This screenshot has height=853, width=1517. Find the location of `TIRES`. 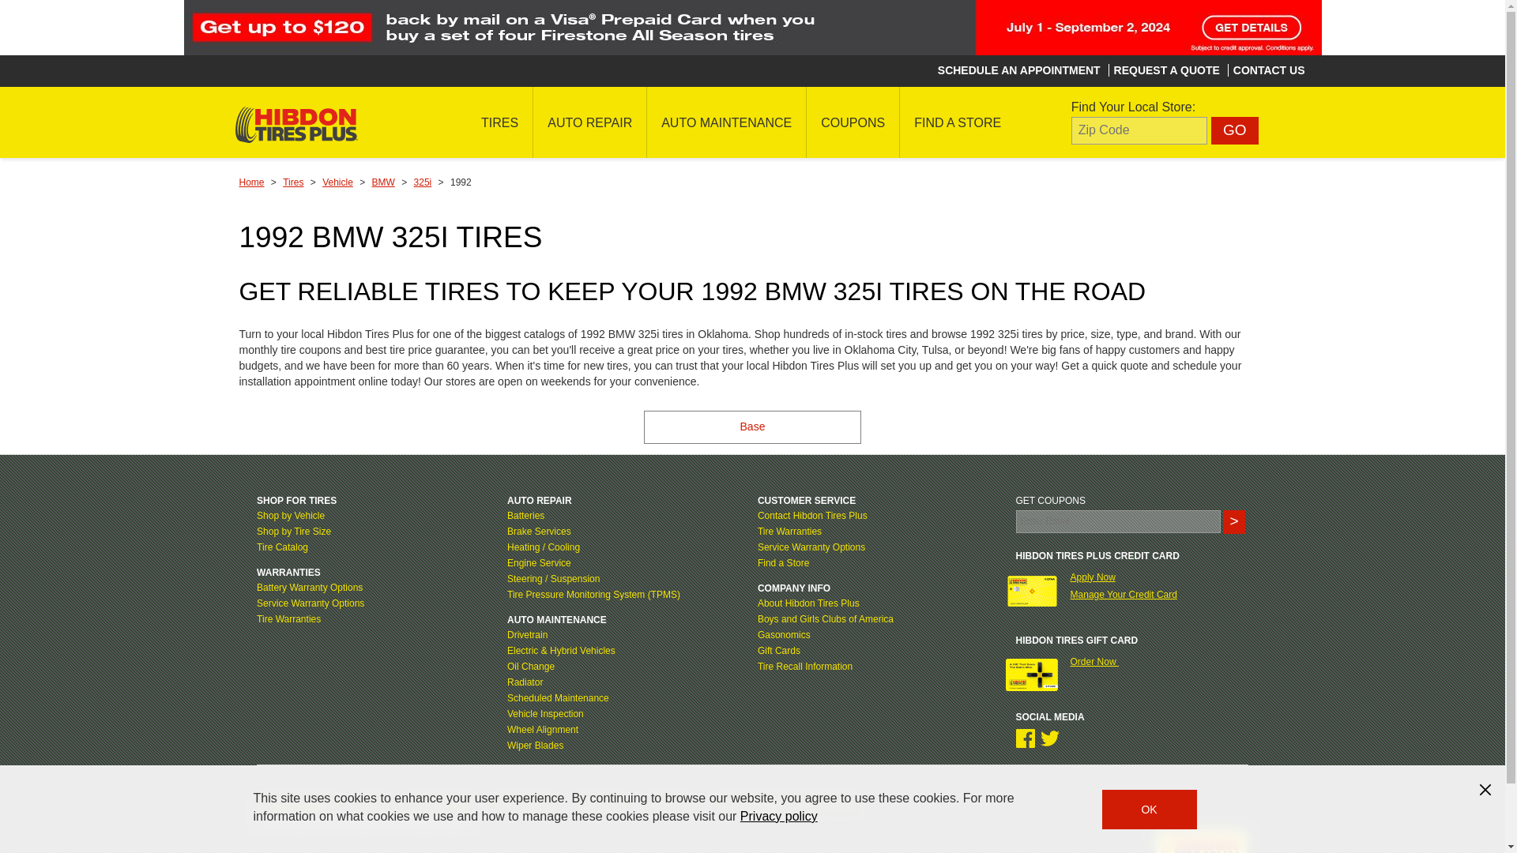

TIRES is located at coordinates (499, 122).